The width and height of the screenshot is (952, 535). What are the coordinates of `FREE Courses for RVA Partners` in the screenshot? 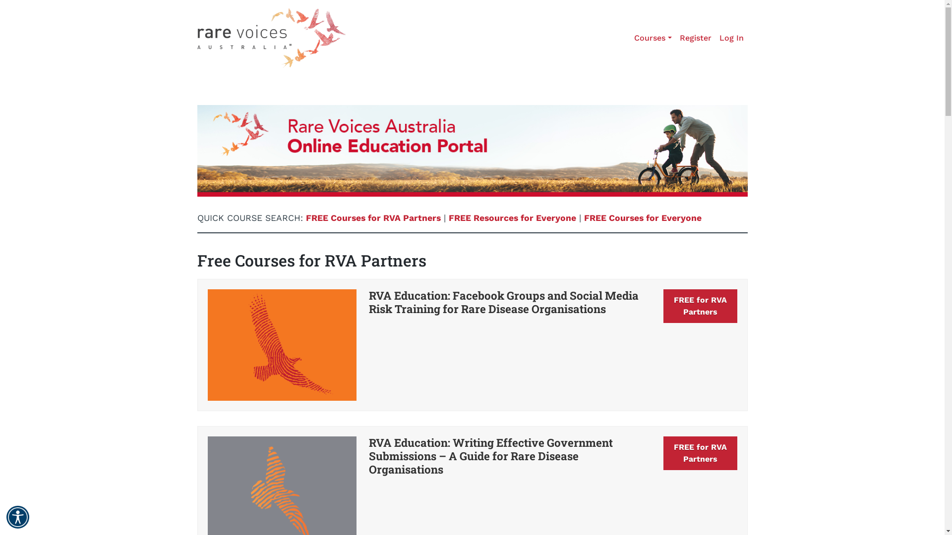 It's located at (373, 218).